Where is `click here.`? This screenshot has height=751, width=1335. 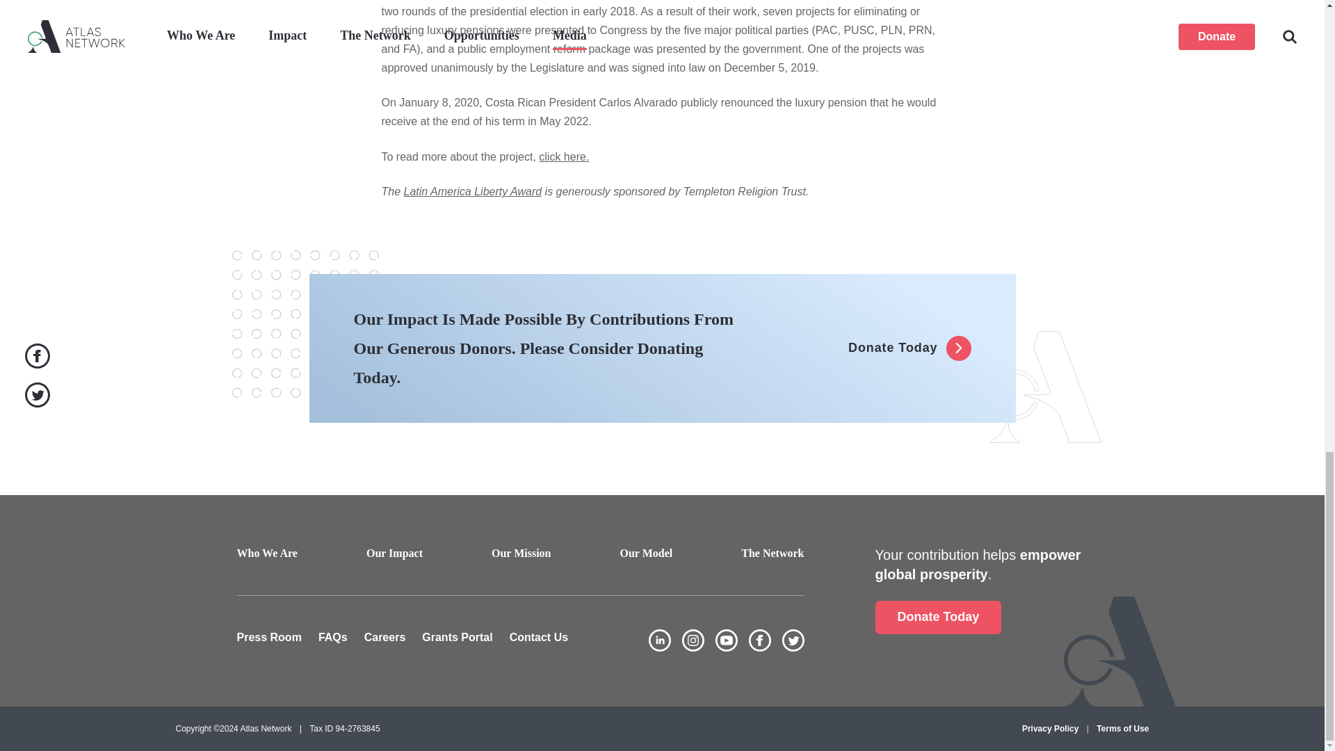 click here. is located at coordinates (563, 157).